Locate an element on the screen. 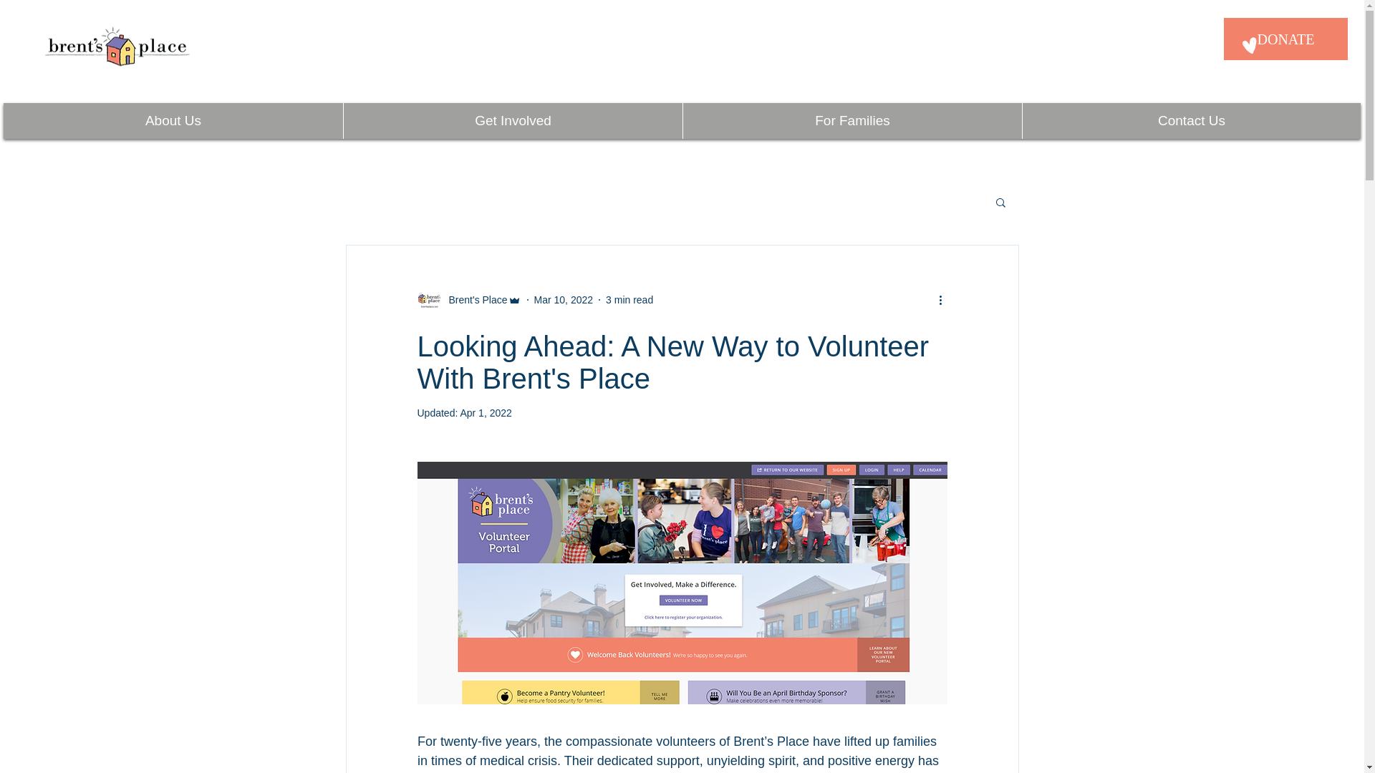  Mar 10, 2022 is located at coordinates (564, 299).